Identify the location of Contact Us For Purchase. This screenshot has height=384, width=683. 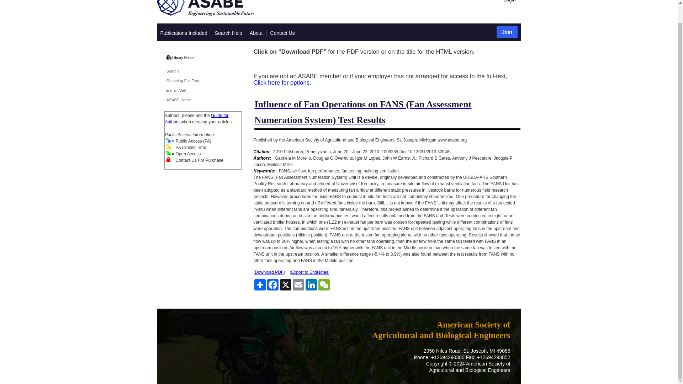
(168, 159).